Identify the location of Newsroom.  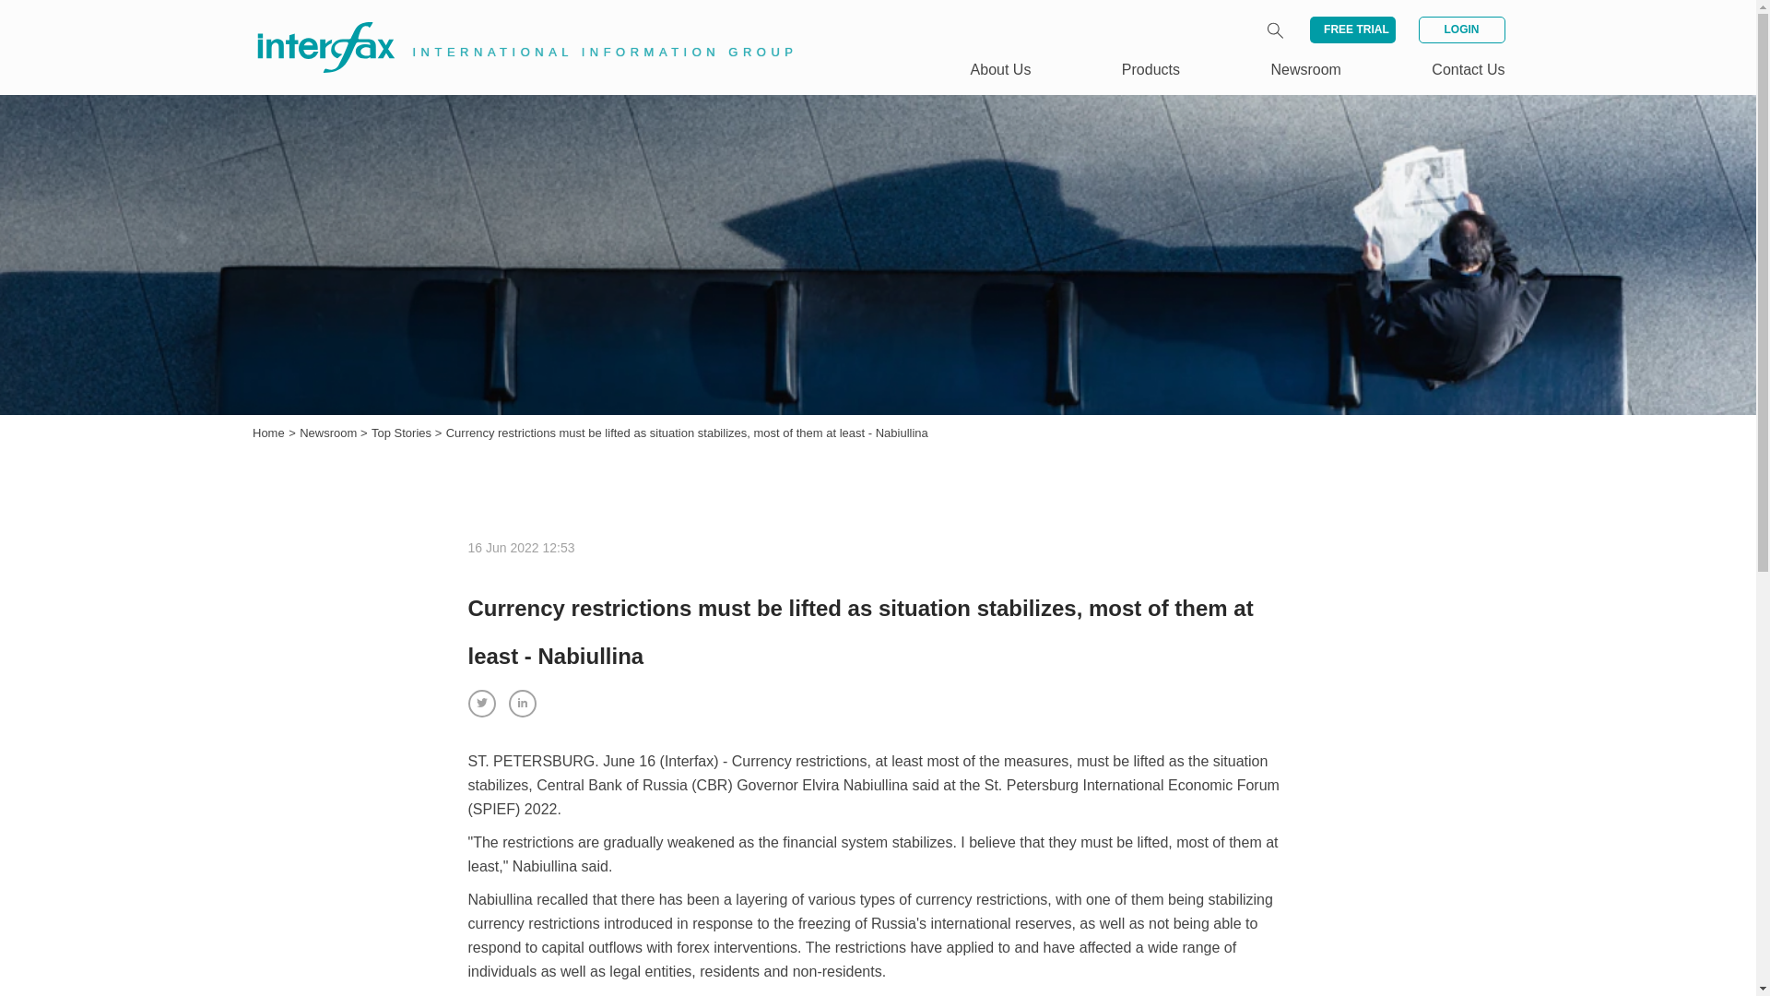
(1305, 69).